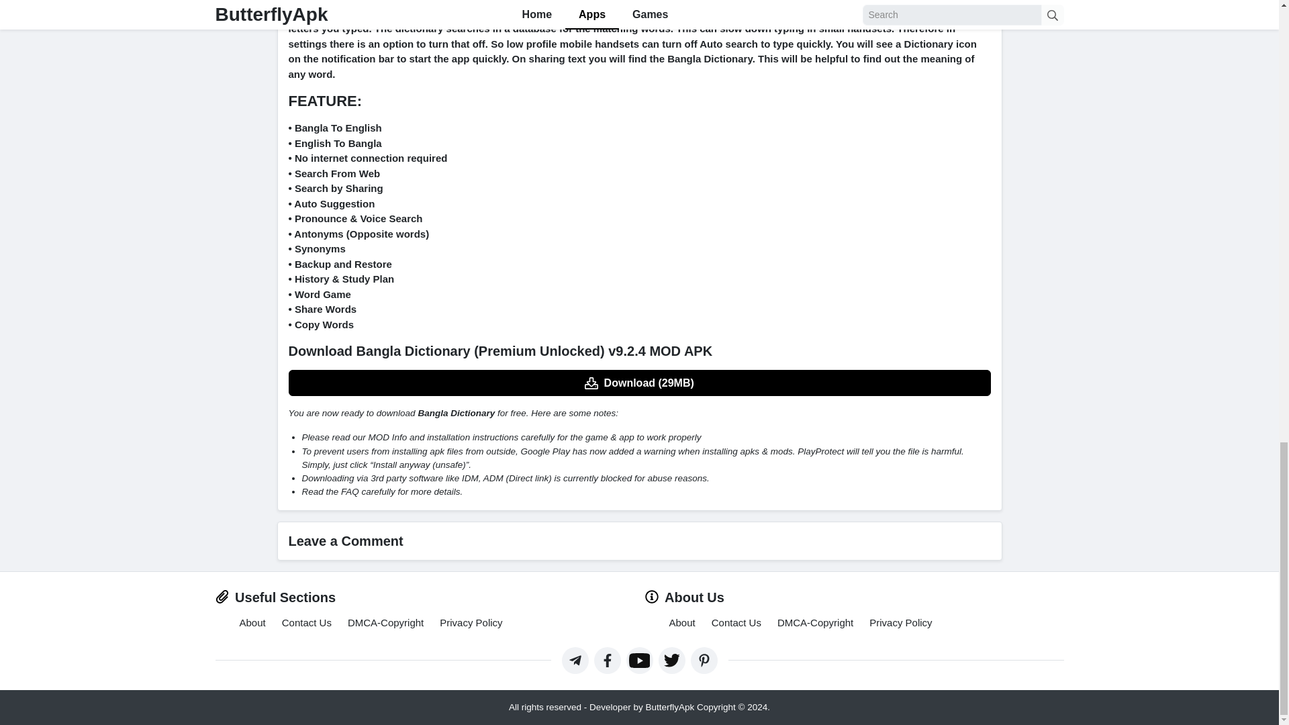 The image size is (1289, 725). What do you see at coordinates (900, 623) in the screenshot?
I see `Privacy Policy` at bounding box center [900, 623].